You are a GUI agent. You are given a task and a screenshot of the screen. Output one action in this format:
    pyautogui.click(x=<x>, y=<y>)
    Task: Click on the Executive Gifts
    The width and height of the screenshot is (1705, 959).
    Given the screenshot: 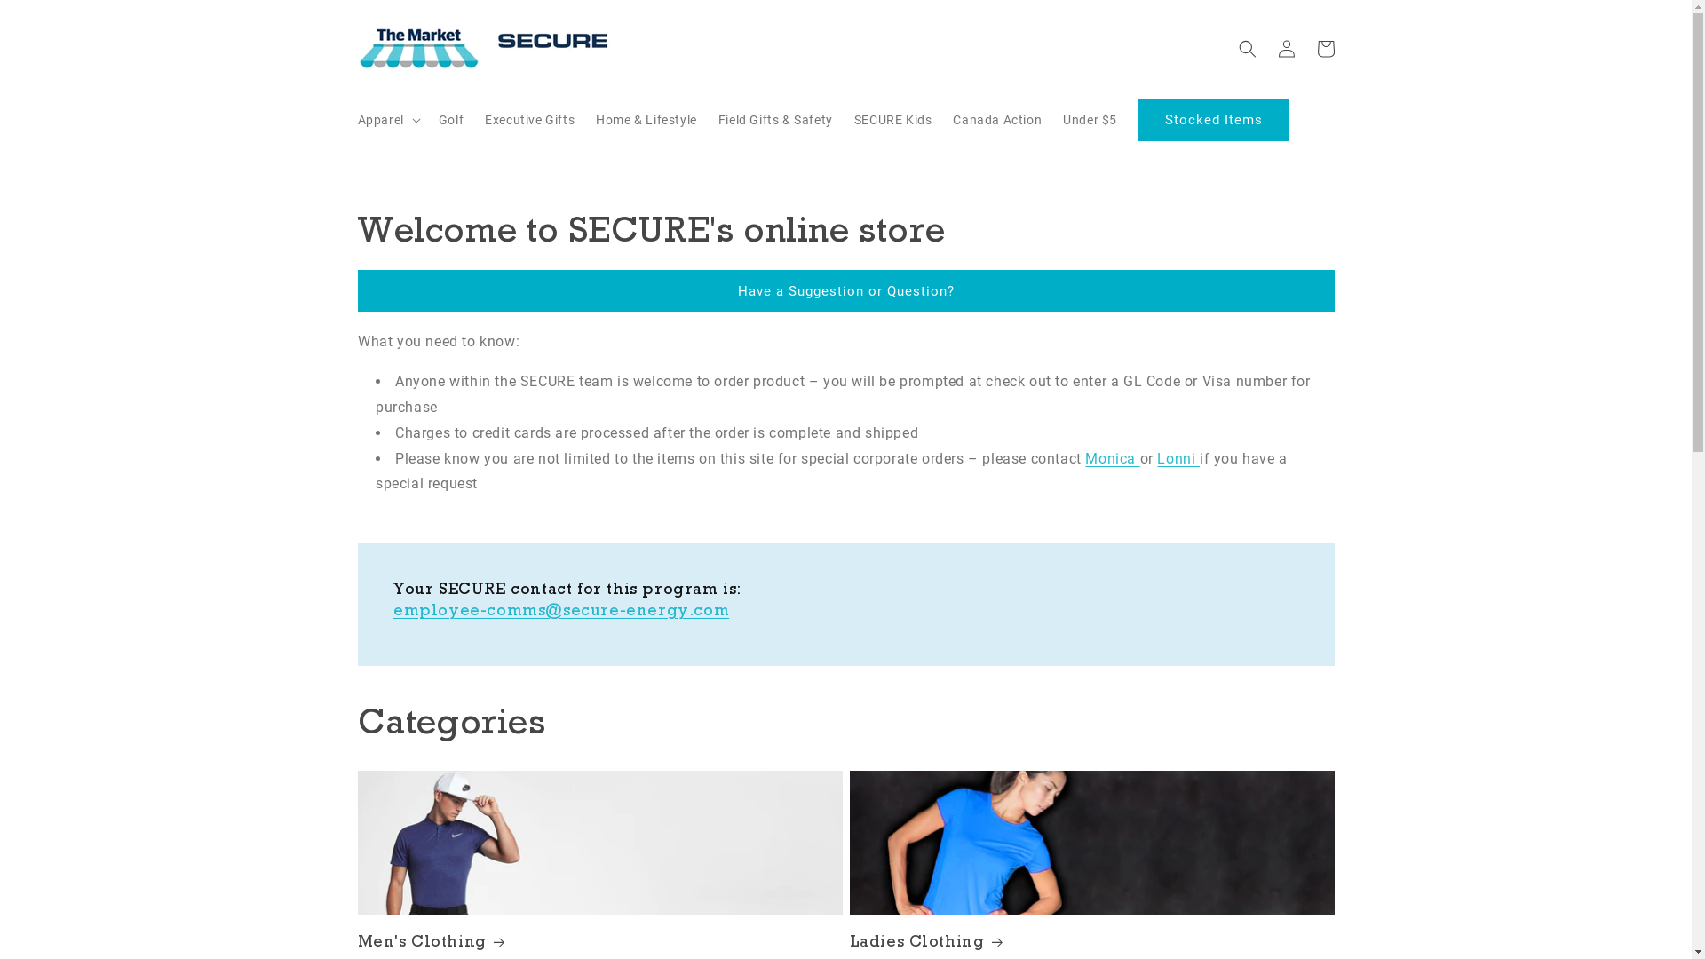 What is the action you would take?
    pyautogui.click(x=529, y=119)
    